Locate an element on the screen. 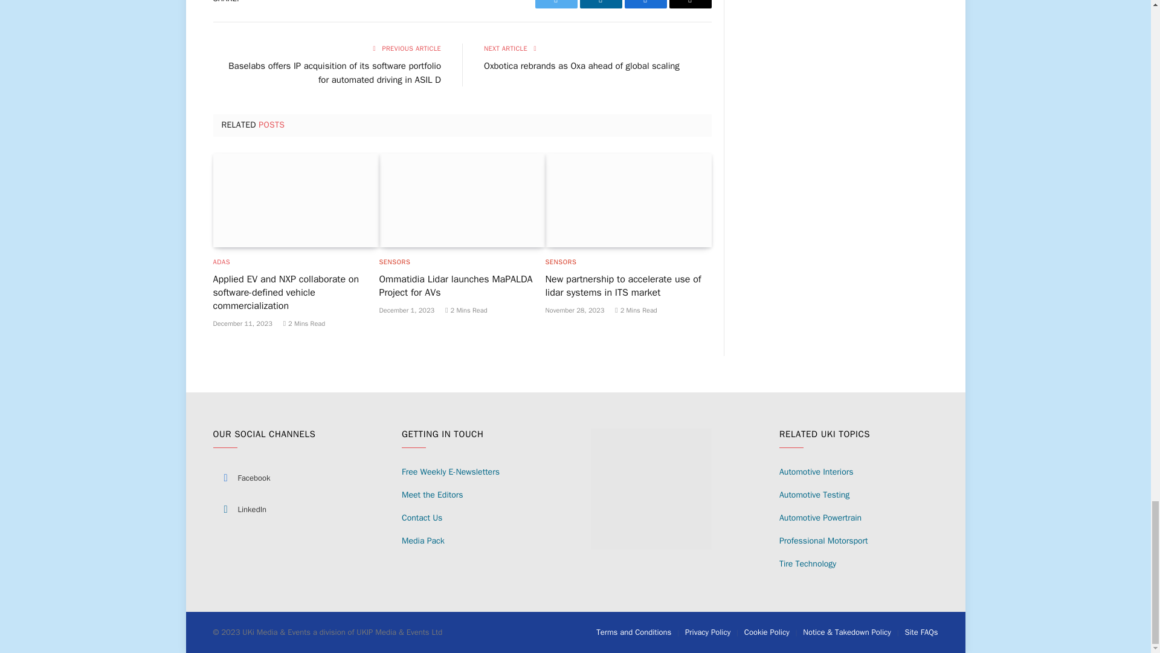  Share on Twitter is located at coordinates (556, 4).